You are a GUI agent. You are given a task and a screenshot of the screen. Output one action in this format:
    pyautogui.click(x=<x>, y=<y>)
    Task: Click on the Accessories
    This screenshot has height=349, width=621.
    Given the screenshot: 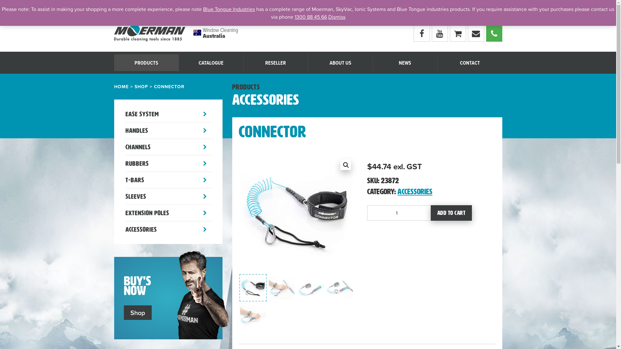 What is the action you would take?
    pyautogui.click(x=417, y=193)
    